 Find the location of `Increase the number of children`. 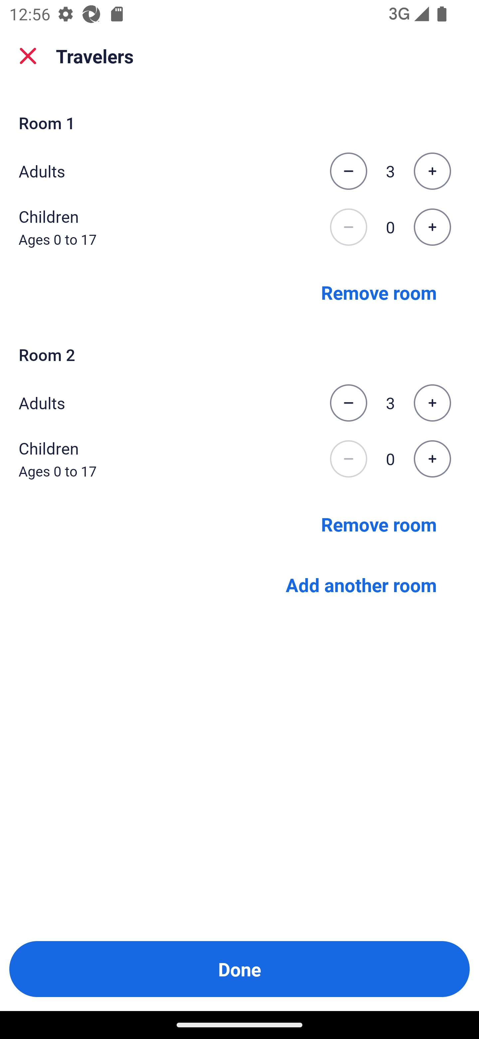

Increase the number of children is located at coordinates (432, 227).